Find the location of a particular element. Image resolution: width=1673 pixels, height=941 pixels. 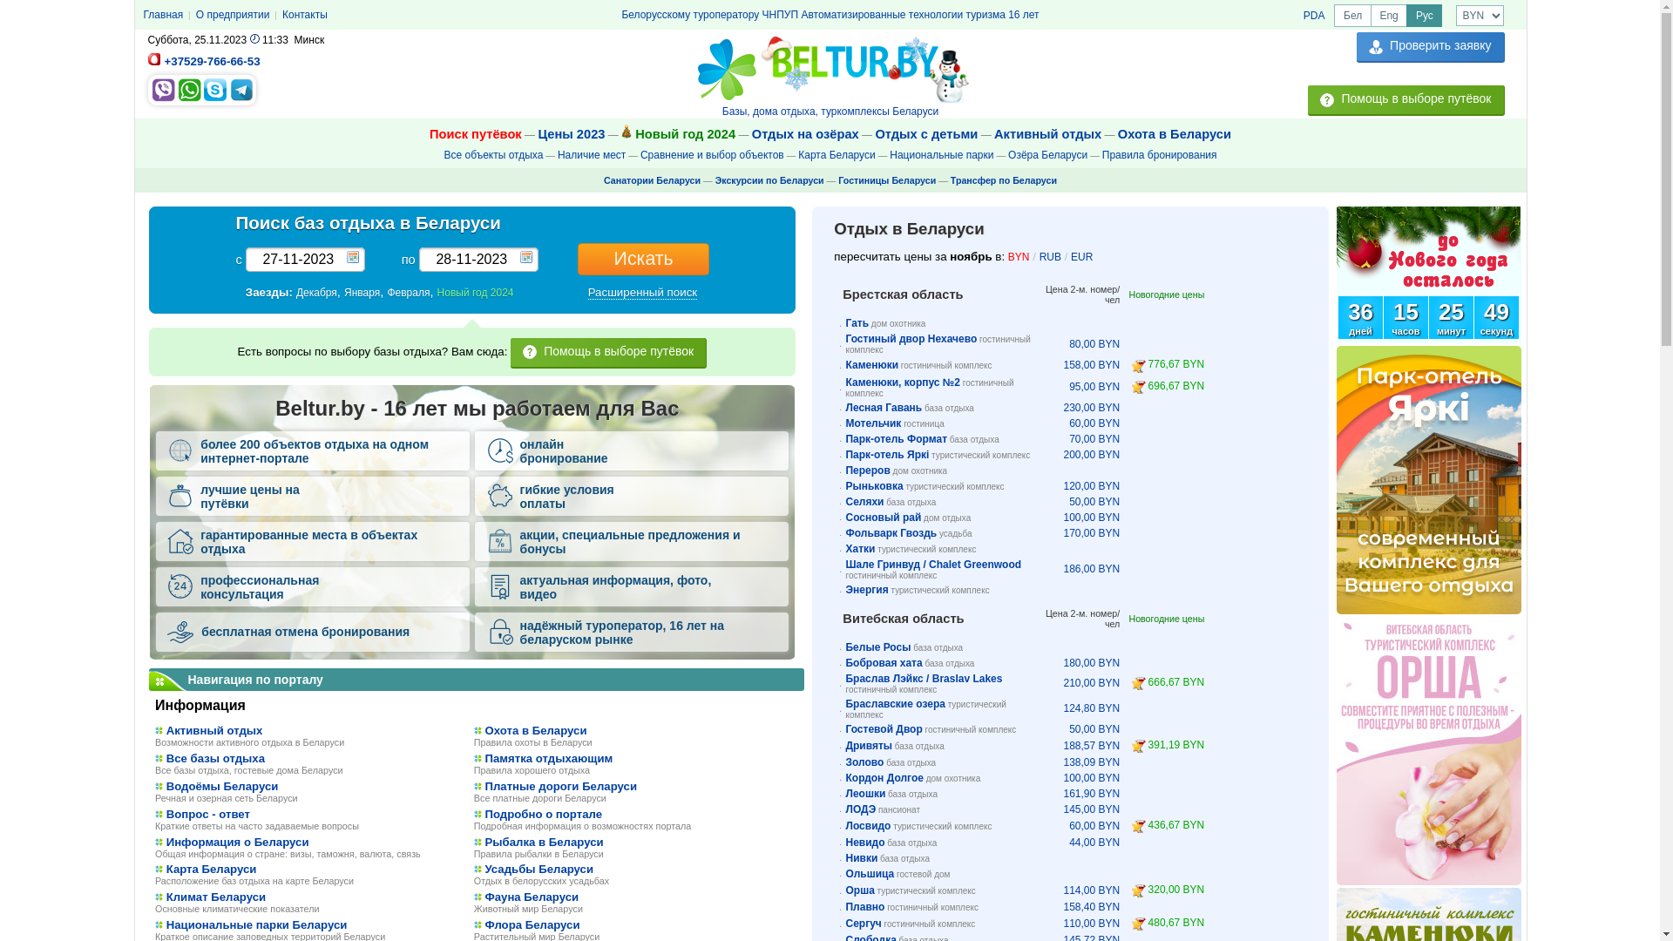

180,00 BYN is located at coordinates (1091, 663).